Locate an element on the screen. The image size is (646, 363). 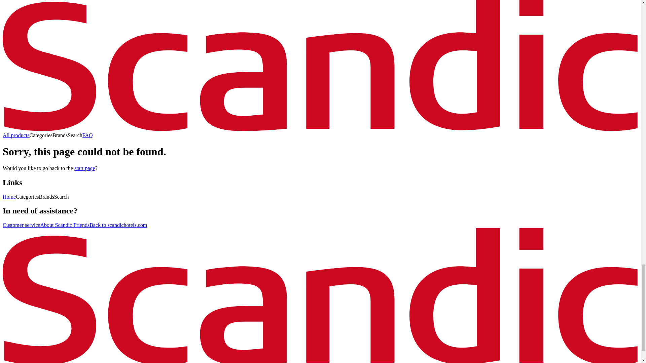
All products is located at coordinates (16, 135).